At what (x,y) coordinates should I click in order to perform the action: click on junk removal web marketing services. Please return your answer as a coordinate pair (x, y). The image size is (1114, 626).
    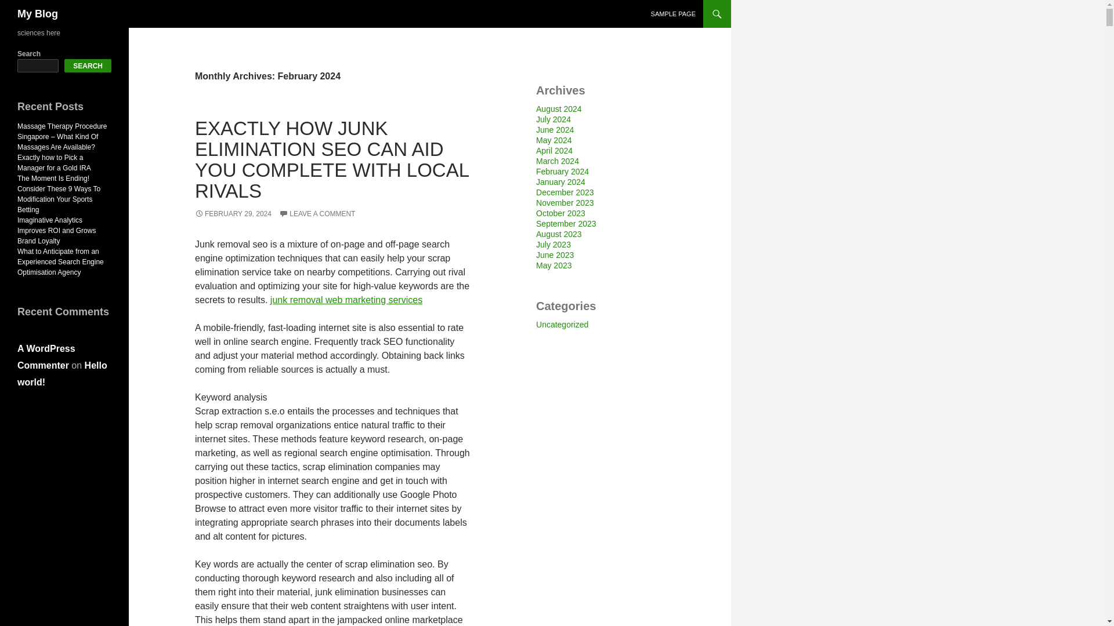
    Looking at the image, I should click on (346, 299).